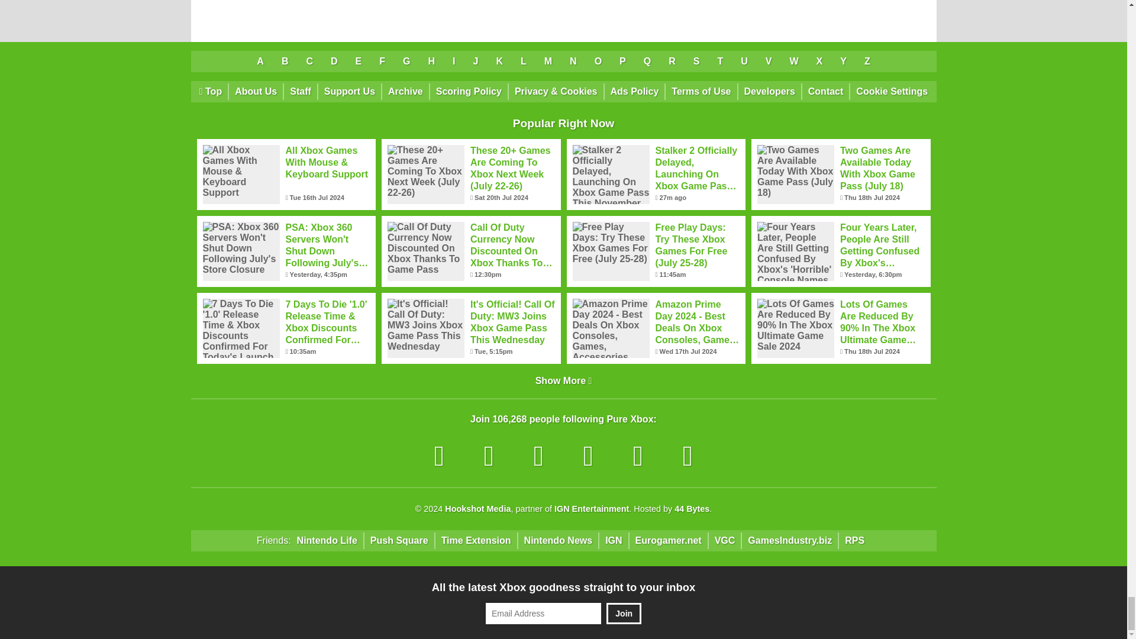  I want to click on Join, so click(624, 614).